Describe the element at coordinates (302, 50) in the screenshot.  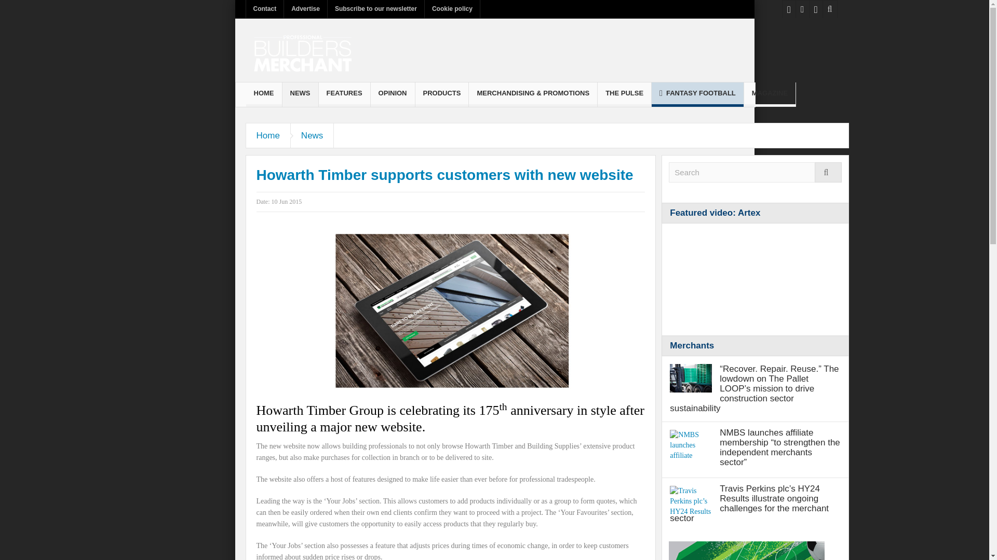
I see `Professional Builders Merchant` at that location.